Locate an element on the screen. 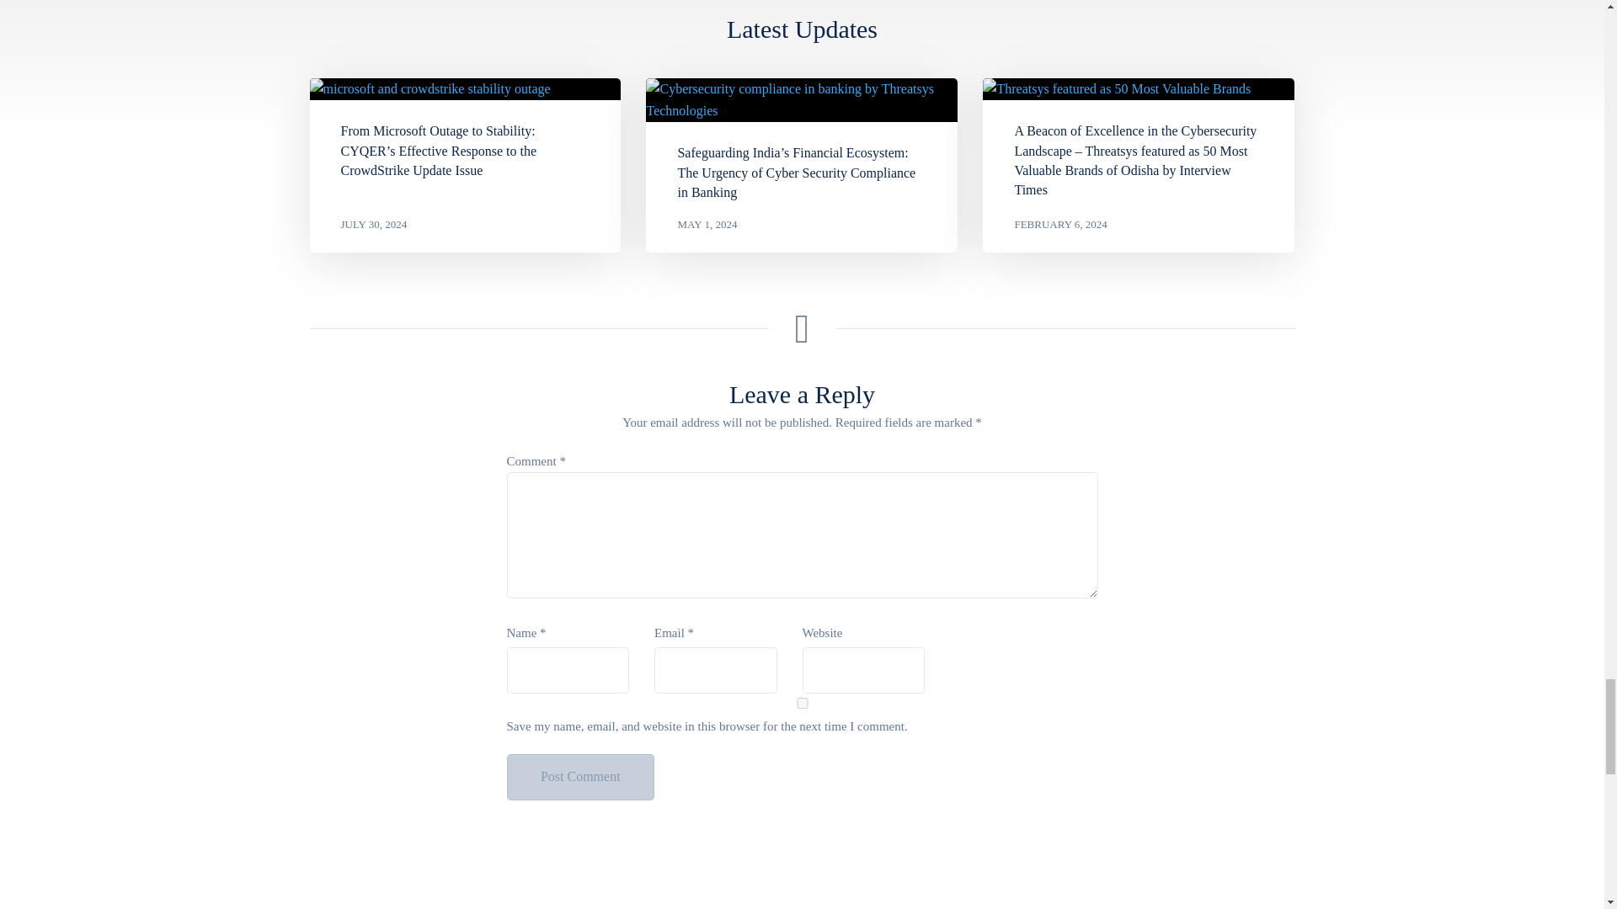  TS-24-07-bb-Microsoft-outage is located at coordinates (430, 88).